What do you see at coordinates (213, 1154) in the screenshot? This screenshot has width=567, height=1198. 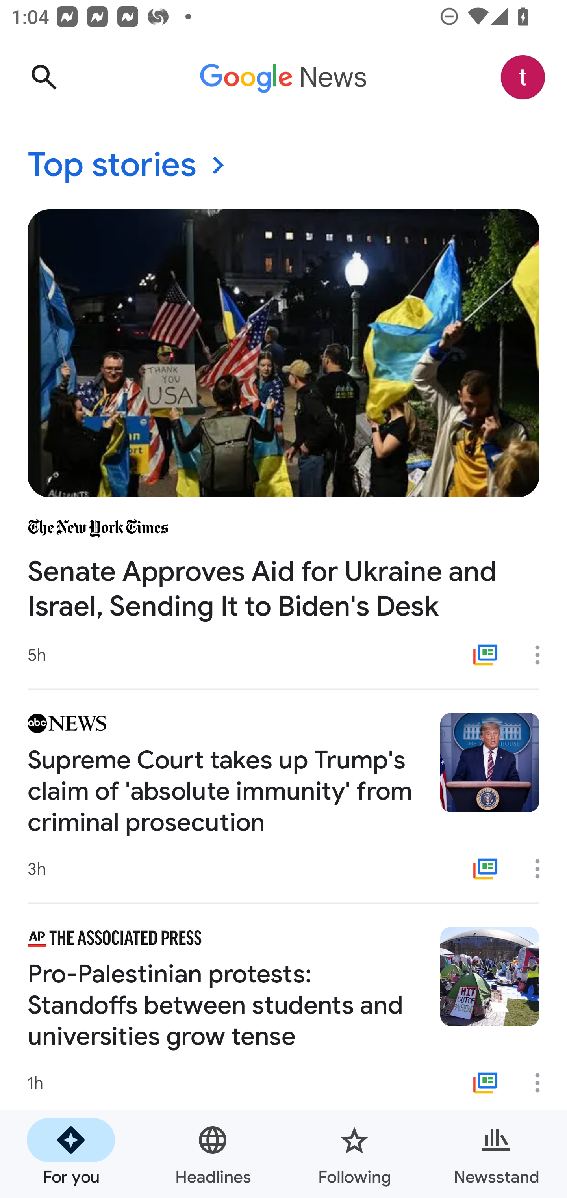 I see `Headlines` at bounding box center [213, 1154].